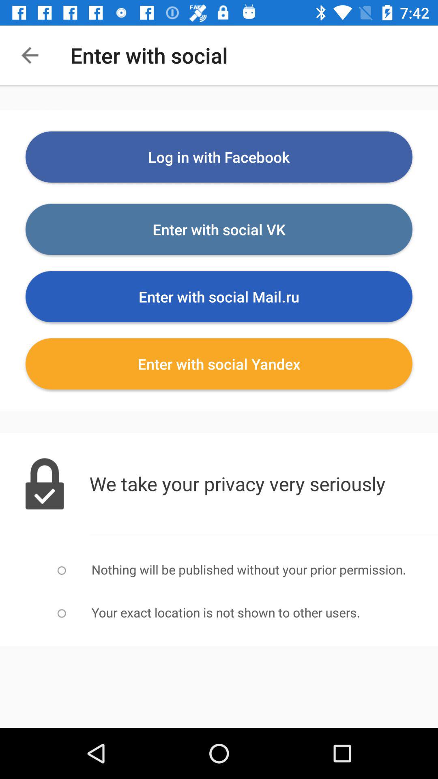 This screenshot has width=438, height=779. What do you see at coordinates (219, 157) in the screenshot?
I see `select item above the enter with social` at bounding box center [219, 157].